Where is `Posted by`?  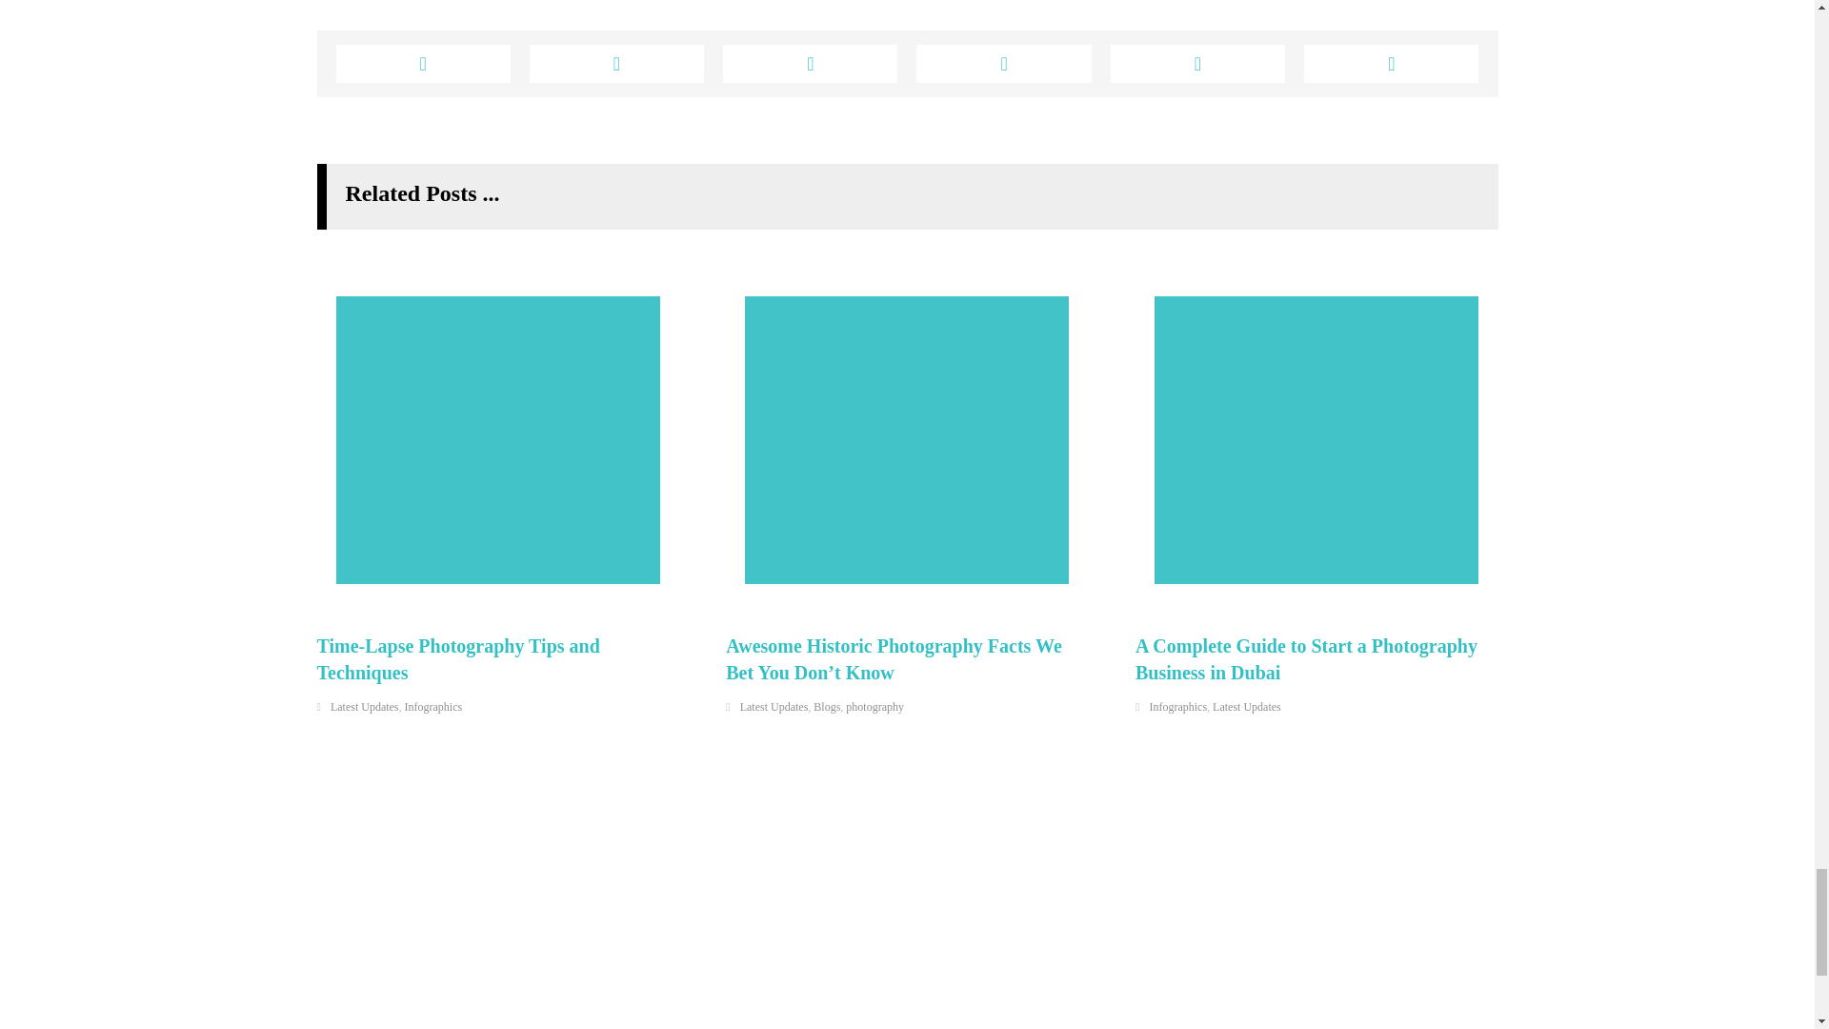 Posted by is located at coordinates (373, 1).